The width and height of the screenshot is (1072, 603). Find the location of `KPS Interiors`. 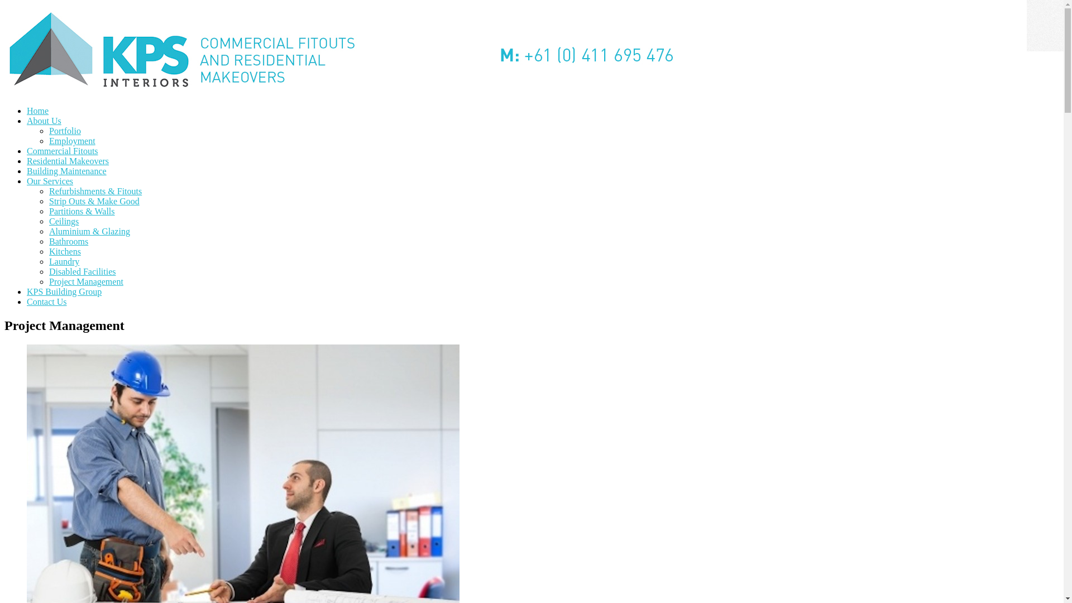

KPS Interiors is located at coordinates (339, 87).